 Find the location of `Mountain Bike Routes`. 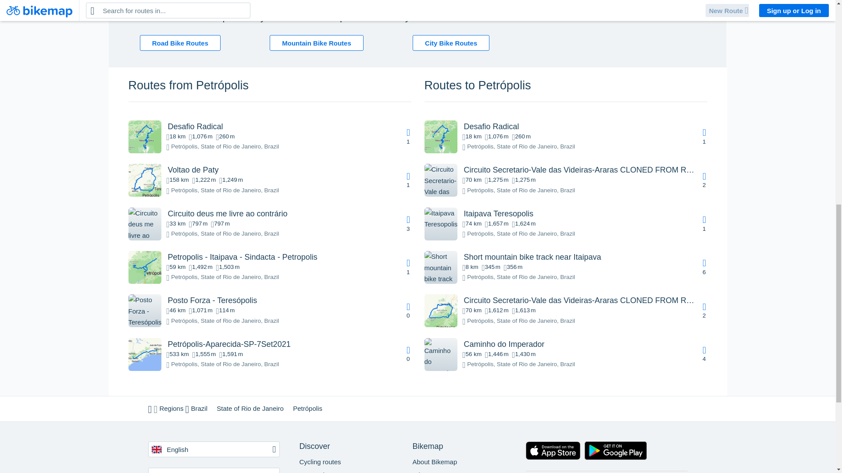

Mountain Bike Routes is located at coordinates (317, 42).